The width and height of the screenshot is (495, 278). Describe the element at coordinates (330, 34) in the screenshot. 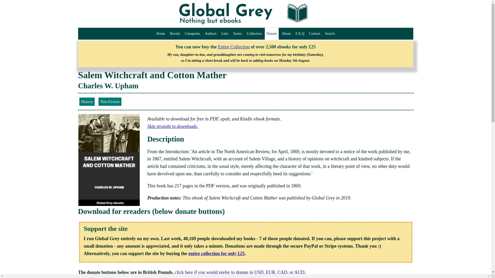

I see `Search` at that location.